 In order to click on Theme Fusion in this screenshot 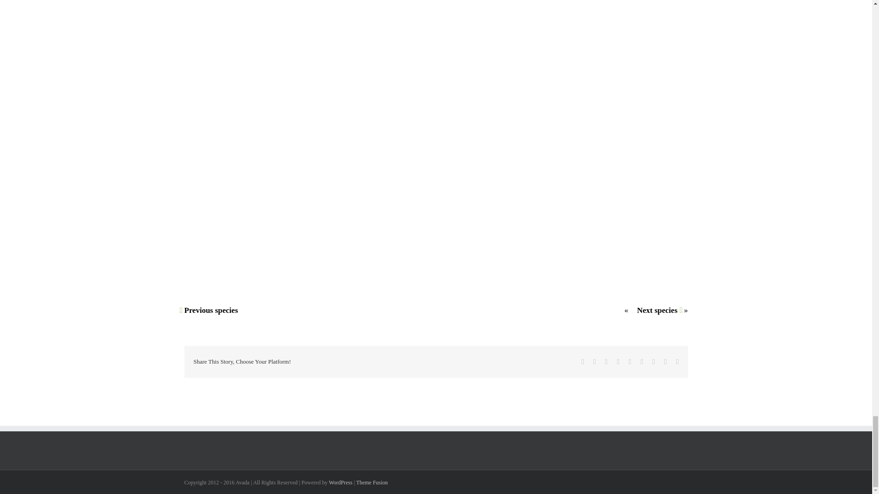, I will do `click(372, 482)`.